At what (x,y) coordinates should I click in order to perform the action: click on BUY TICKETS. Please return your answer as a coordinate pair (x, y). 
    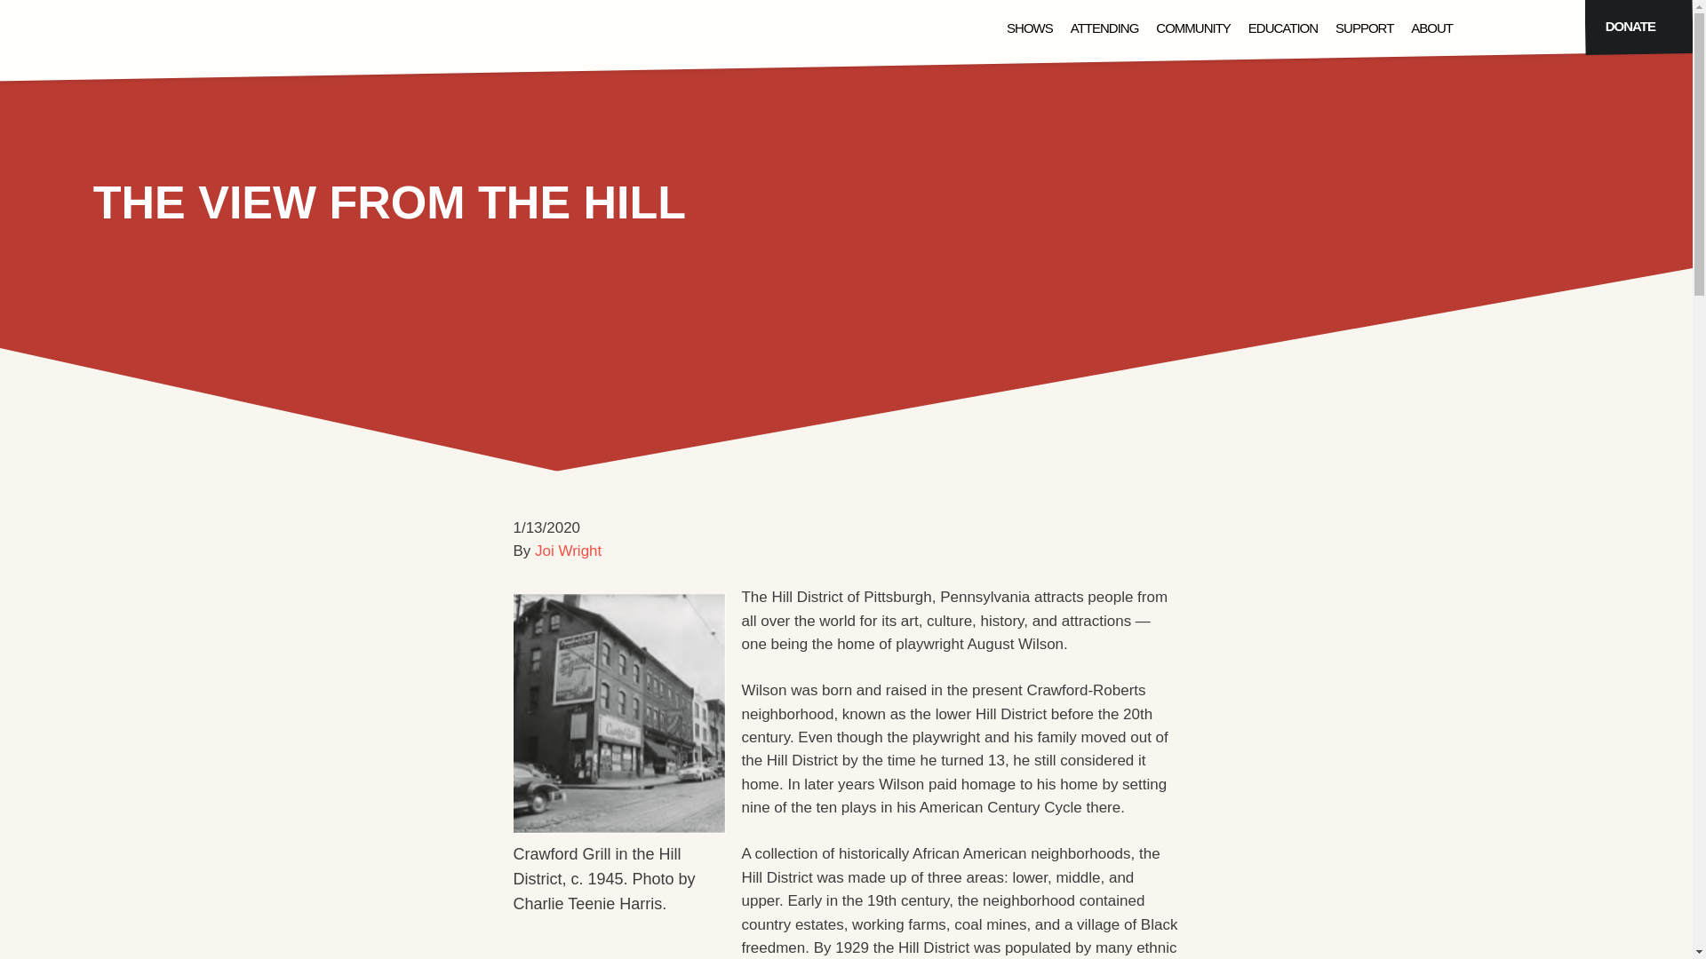
    Looking at the image, I should click on (1534, 28).